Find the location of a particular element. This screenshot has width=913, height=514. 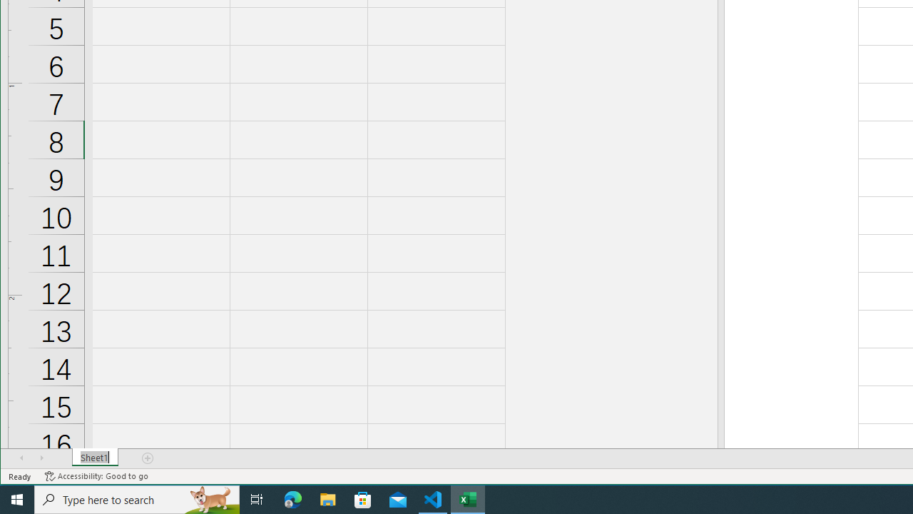

Scroll Right is located at coordinates (41, 458).